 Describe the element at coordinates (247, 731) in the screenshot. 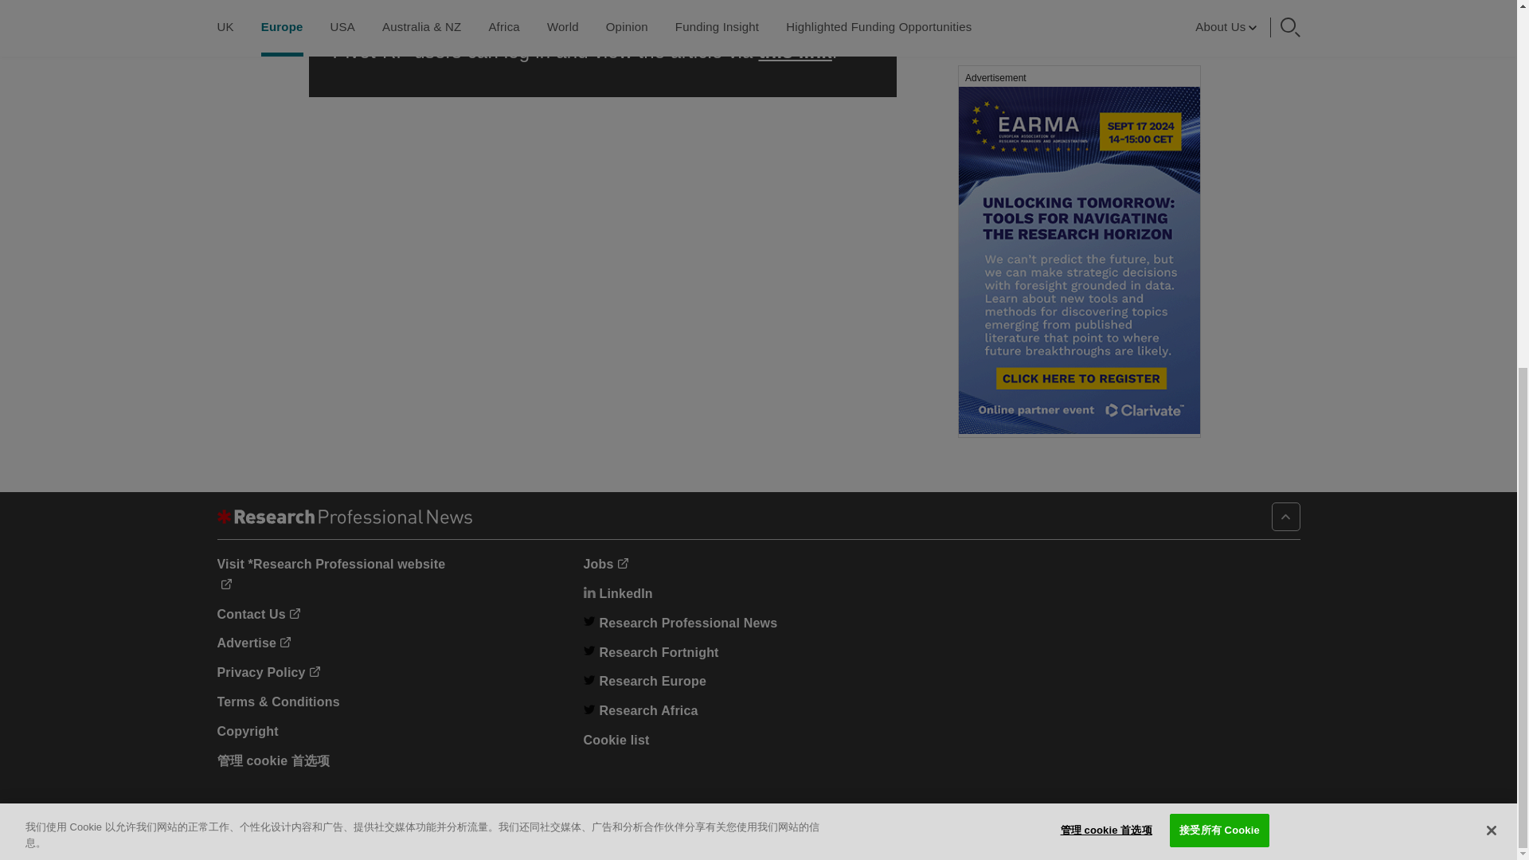

I see `Copyright` at that location.